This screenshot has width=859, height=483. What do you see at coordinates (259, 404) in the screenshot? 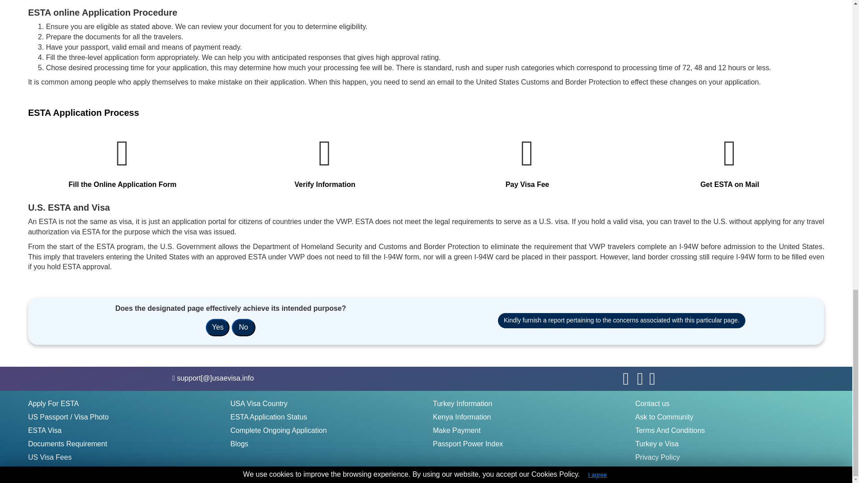
I see `USA Visa Country` at bounding box center [259, 404].